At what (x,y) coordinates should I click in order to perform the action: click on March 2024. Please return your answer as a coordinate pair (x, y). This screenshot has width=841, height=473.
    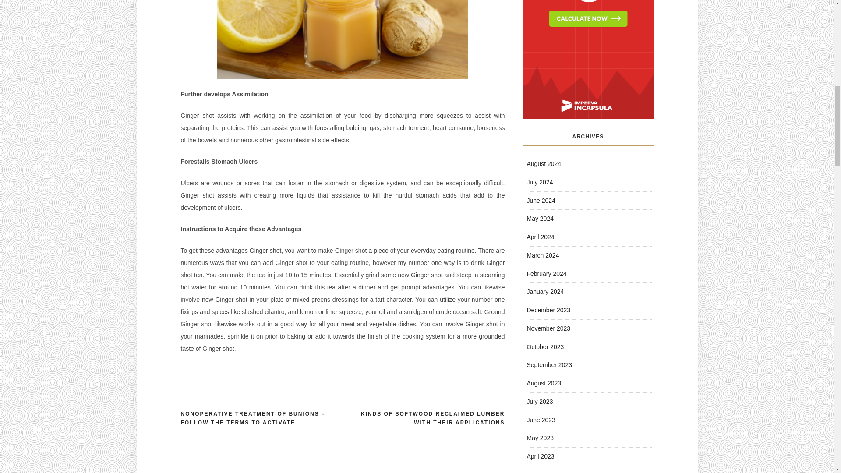
    Looking at the image, I should click on (542, 255).